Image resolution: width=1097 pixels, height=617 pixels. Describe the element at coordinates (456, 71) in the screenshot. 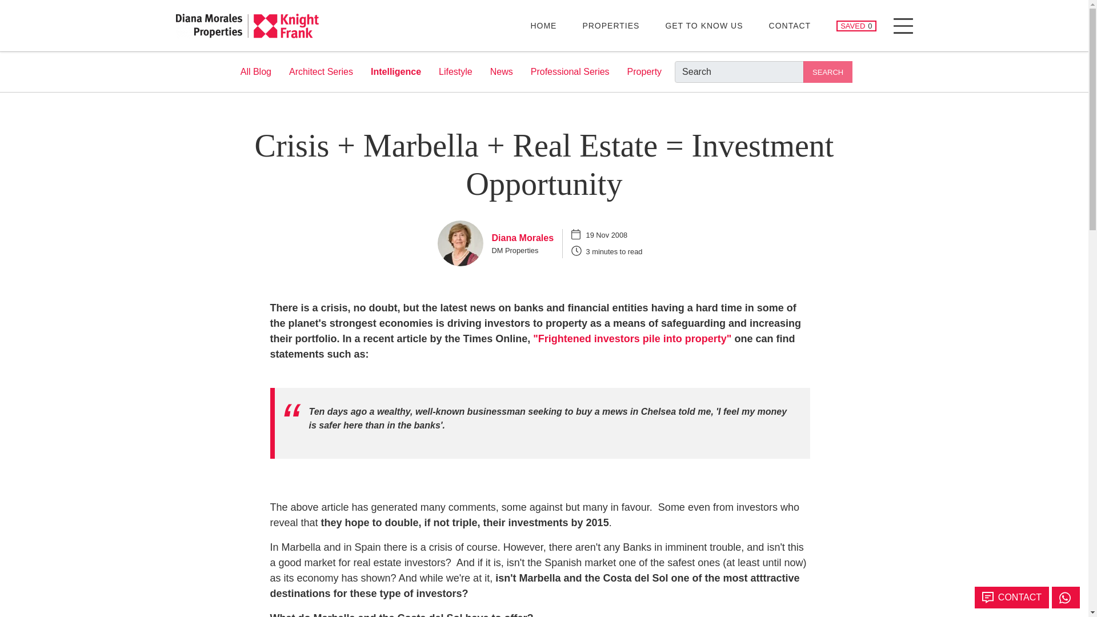

I see `News` at that location.